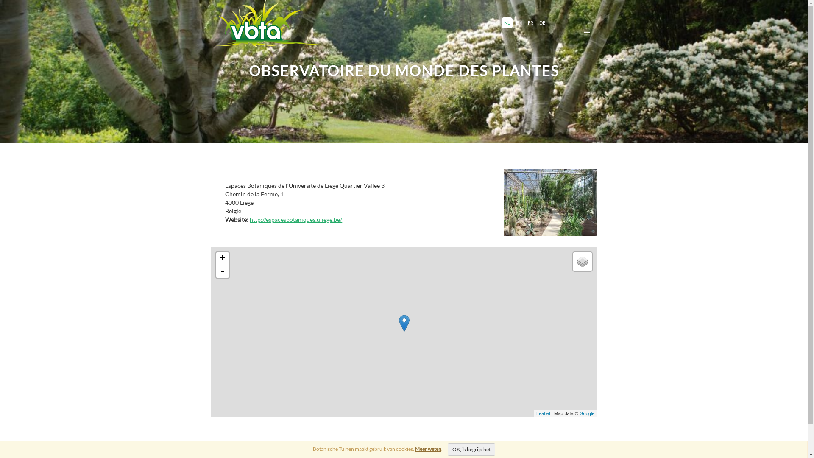 The image size is (814, 458). I want to click on +, so click(223, 259).